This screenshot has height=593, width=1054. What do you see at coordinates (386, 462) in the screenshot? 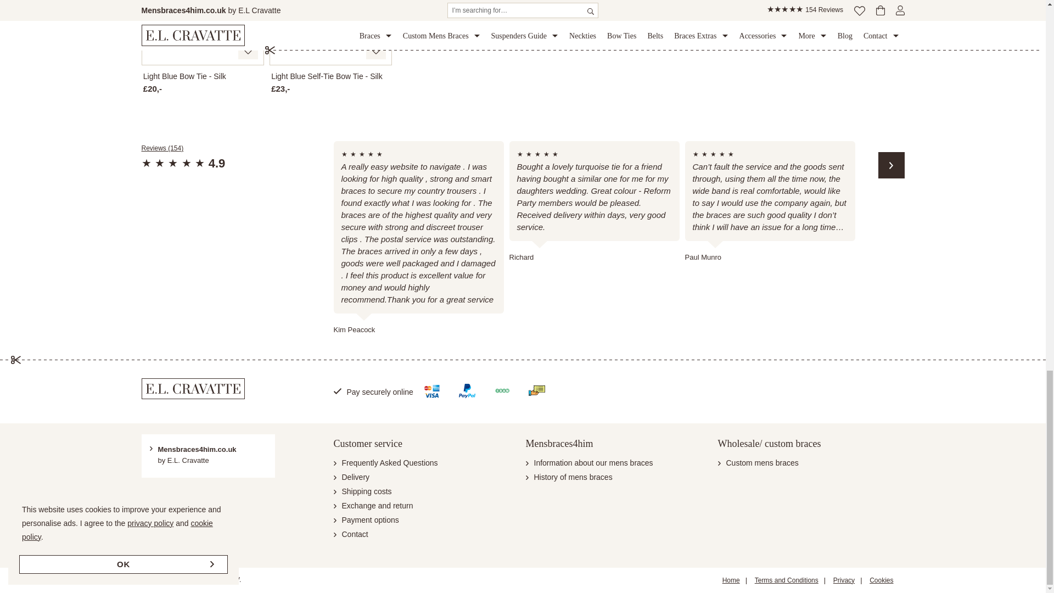
I see `FAQ` at bounding box center [386, 462].